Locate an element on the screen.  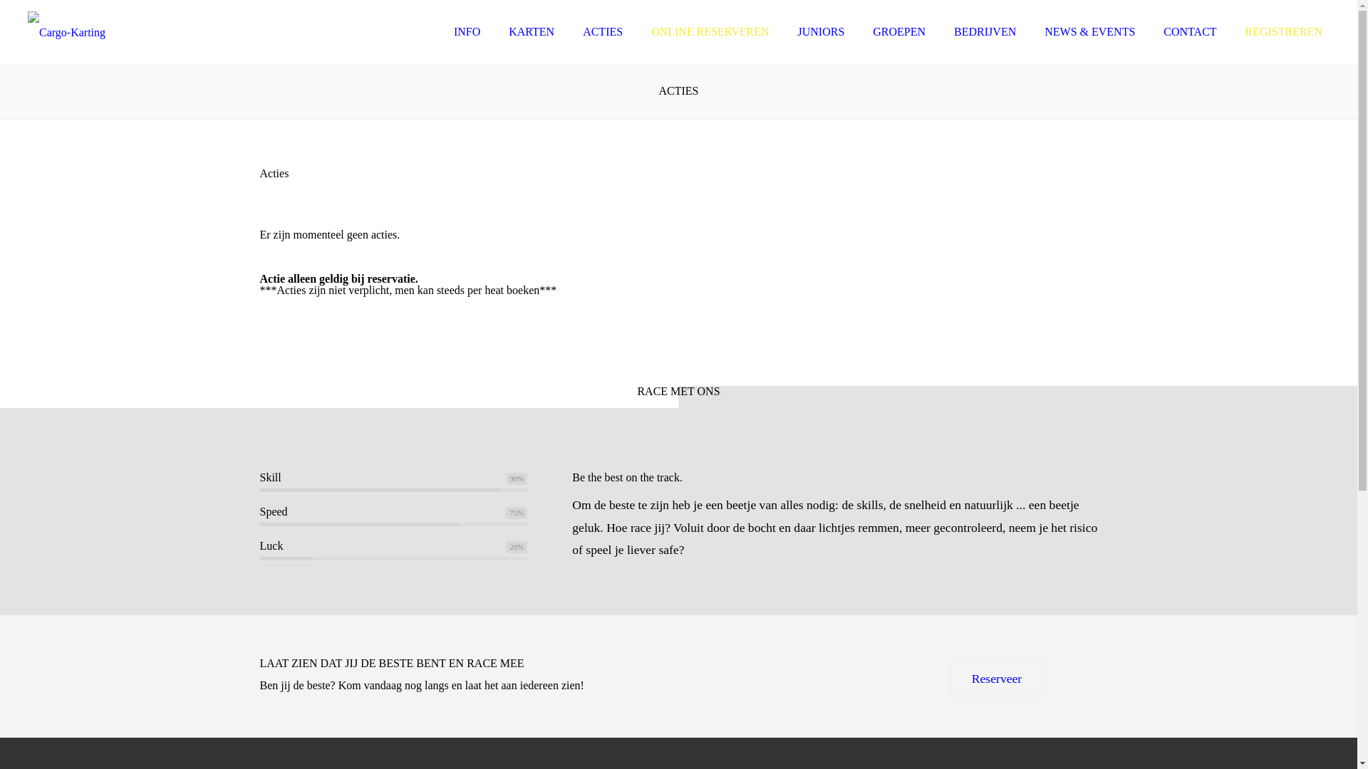
INFO is located at coordinates (467, 32).